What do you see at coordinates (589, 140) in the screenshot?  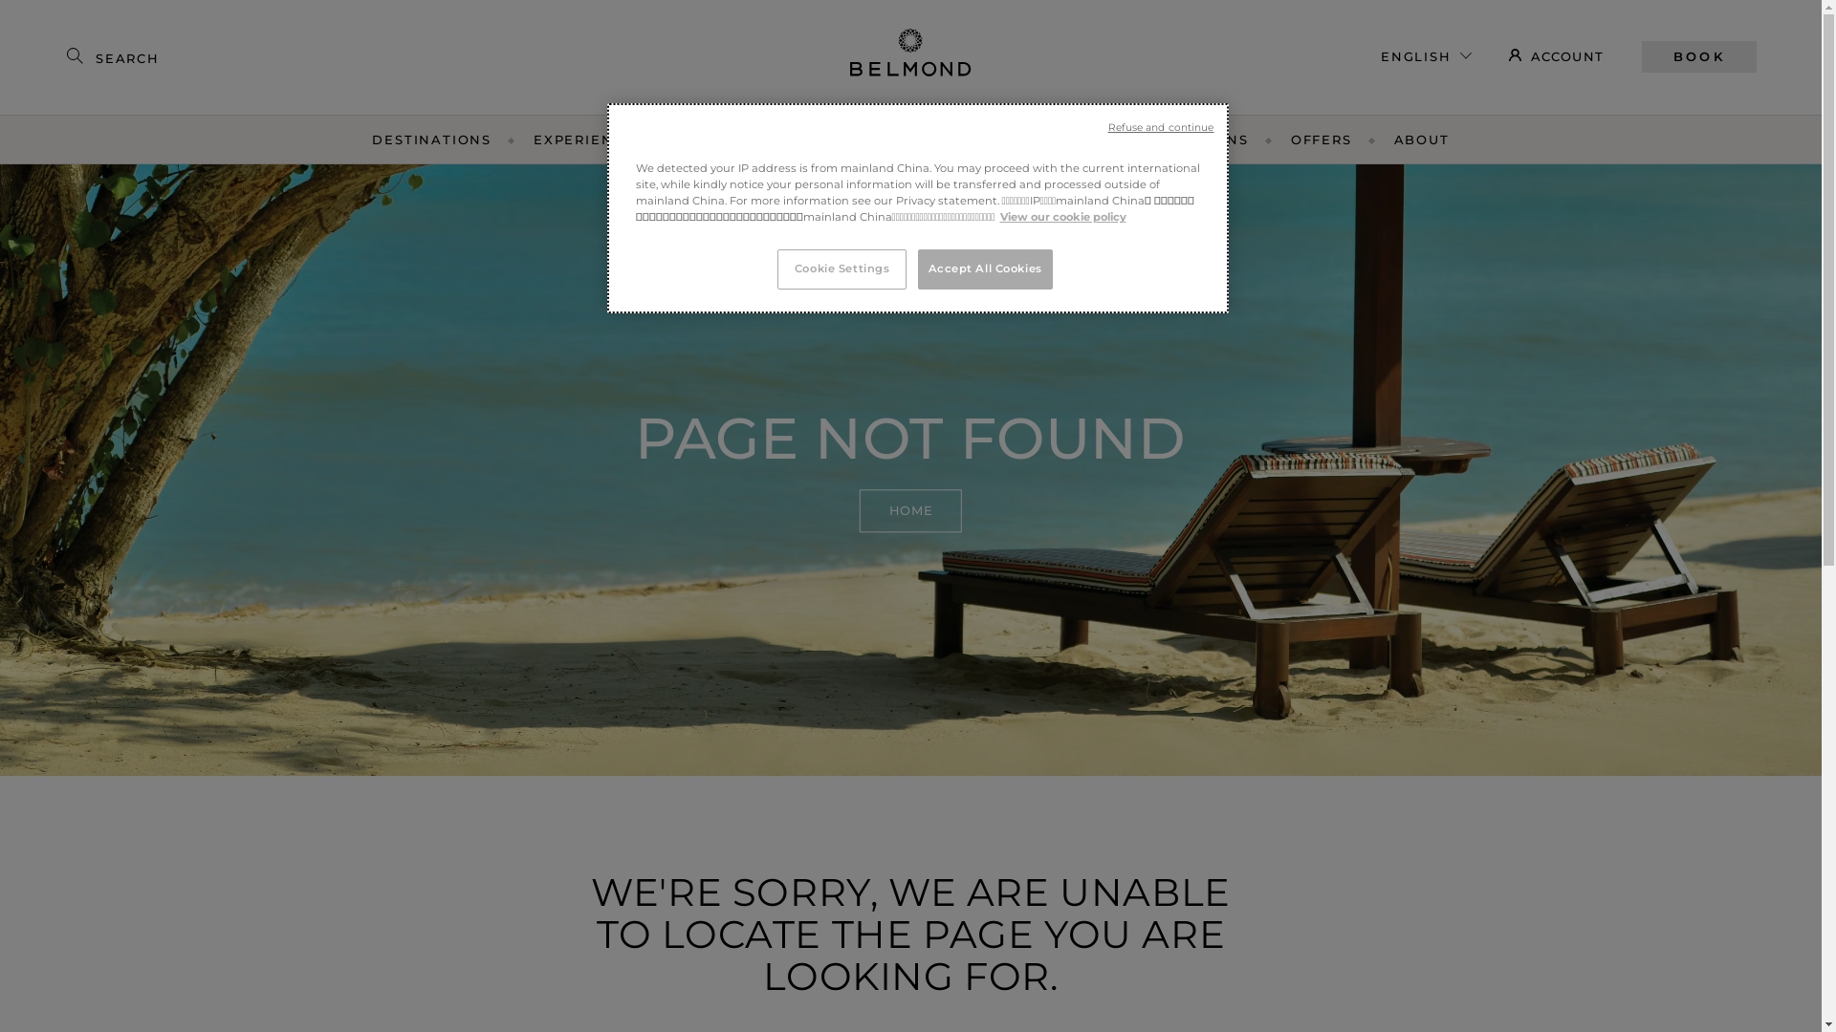 I see `EXPERIENCES` at bounding box center [589, 140].